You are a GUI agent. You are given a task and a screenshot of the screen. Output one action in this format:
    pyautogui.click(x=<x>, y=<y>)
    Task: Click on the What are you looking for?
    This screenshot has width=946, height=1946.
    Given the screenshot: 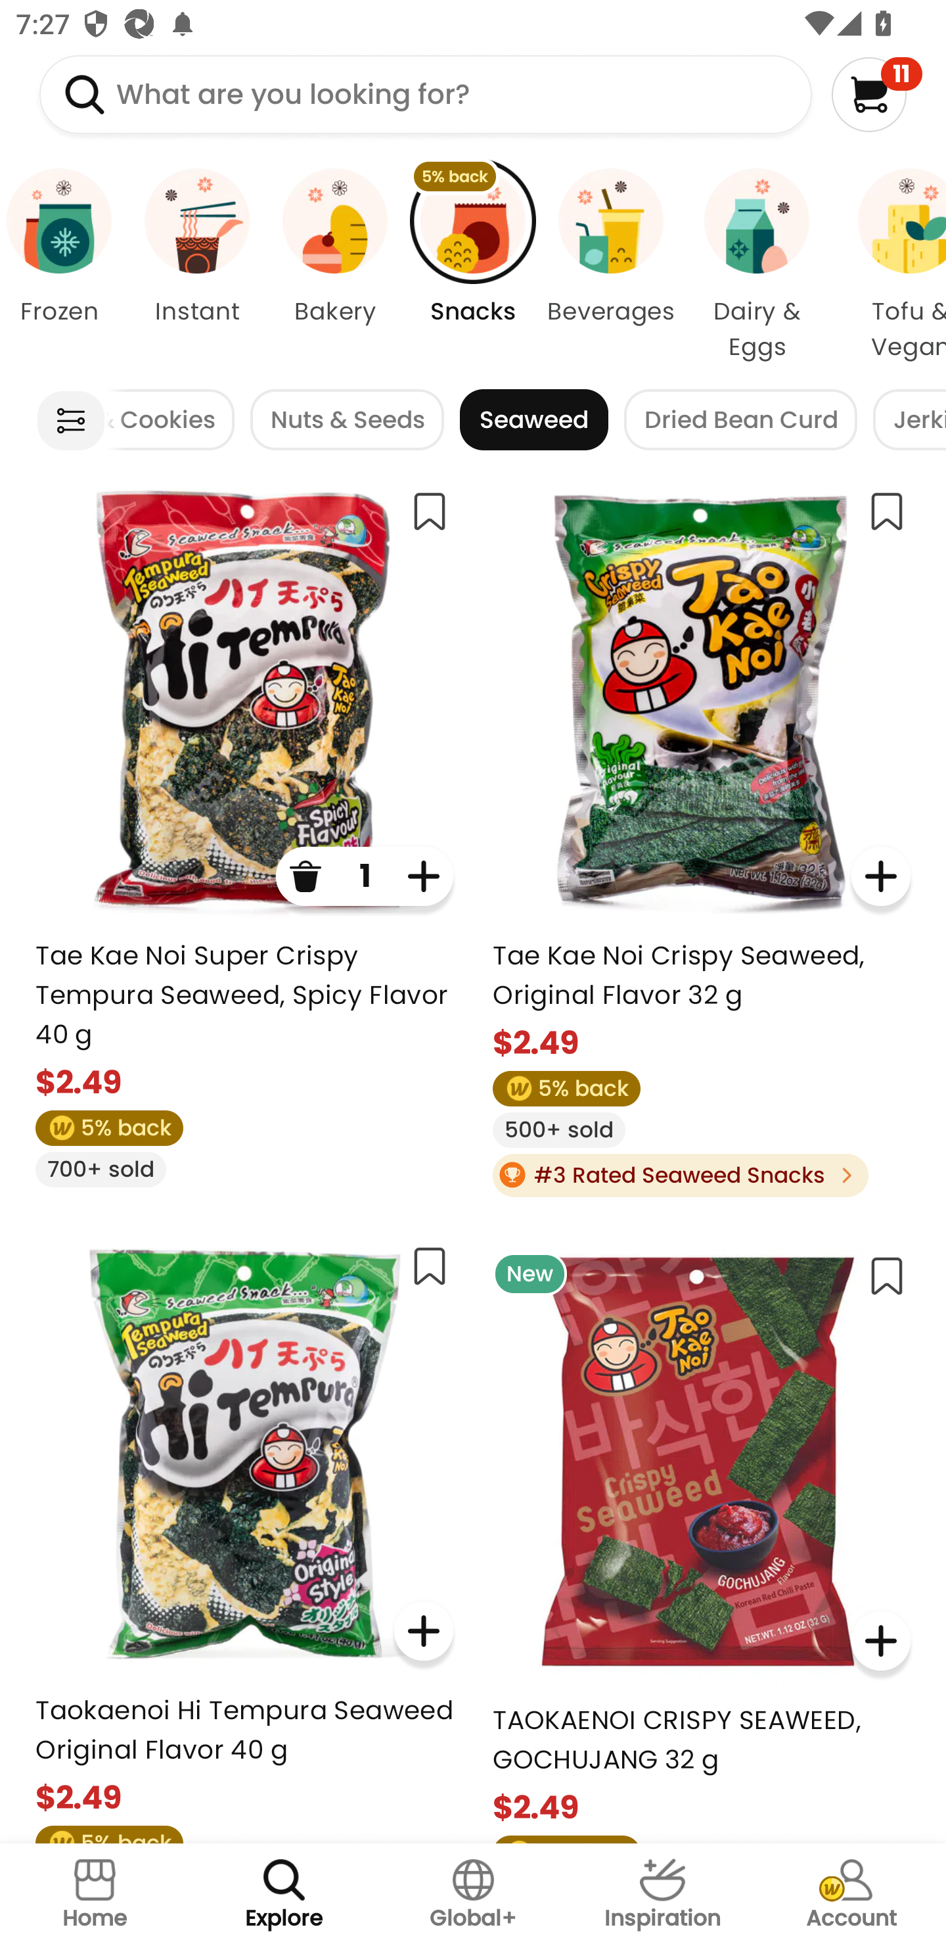 What is the action you would take?
    pyautogui.click(x=426, y=94)
    